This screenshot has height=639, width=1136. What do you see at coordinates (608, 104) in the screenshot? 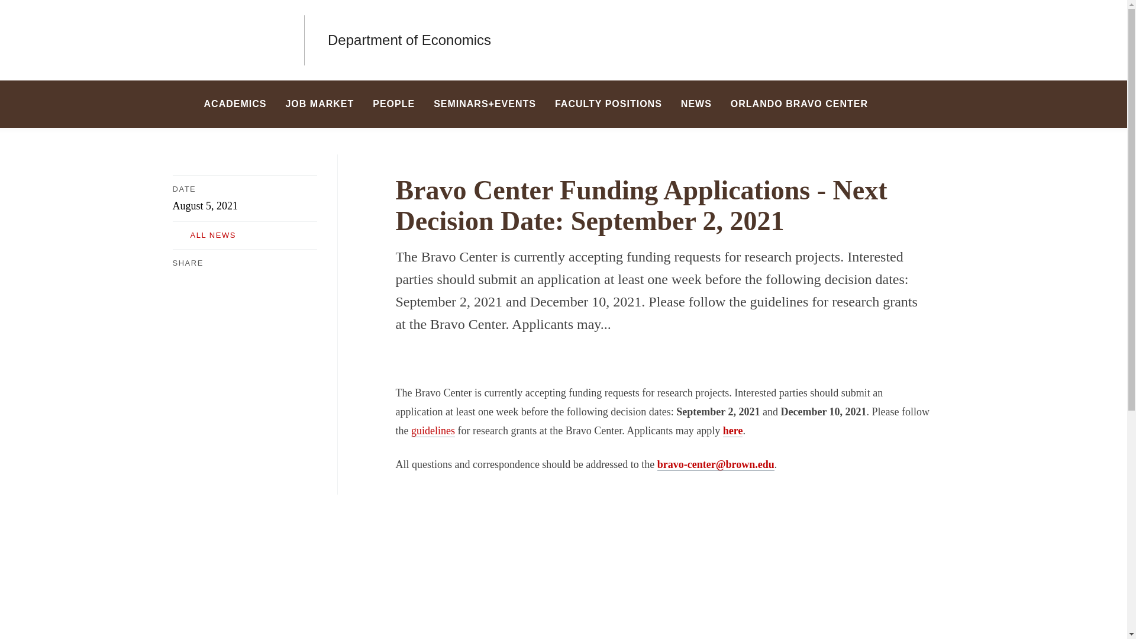
I see `FACULTY POSITIONS` at bounding box center [608, 104].